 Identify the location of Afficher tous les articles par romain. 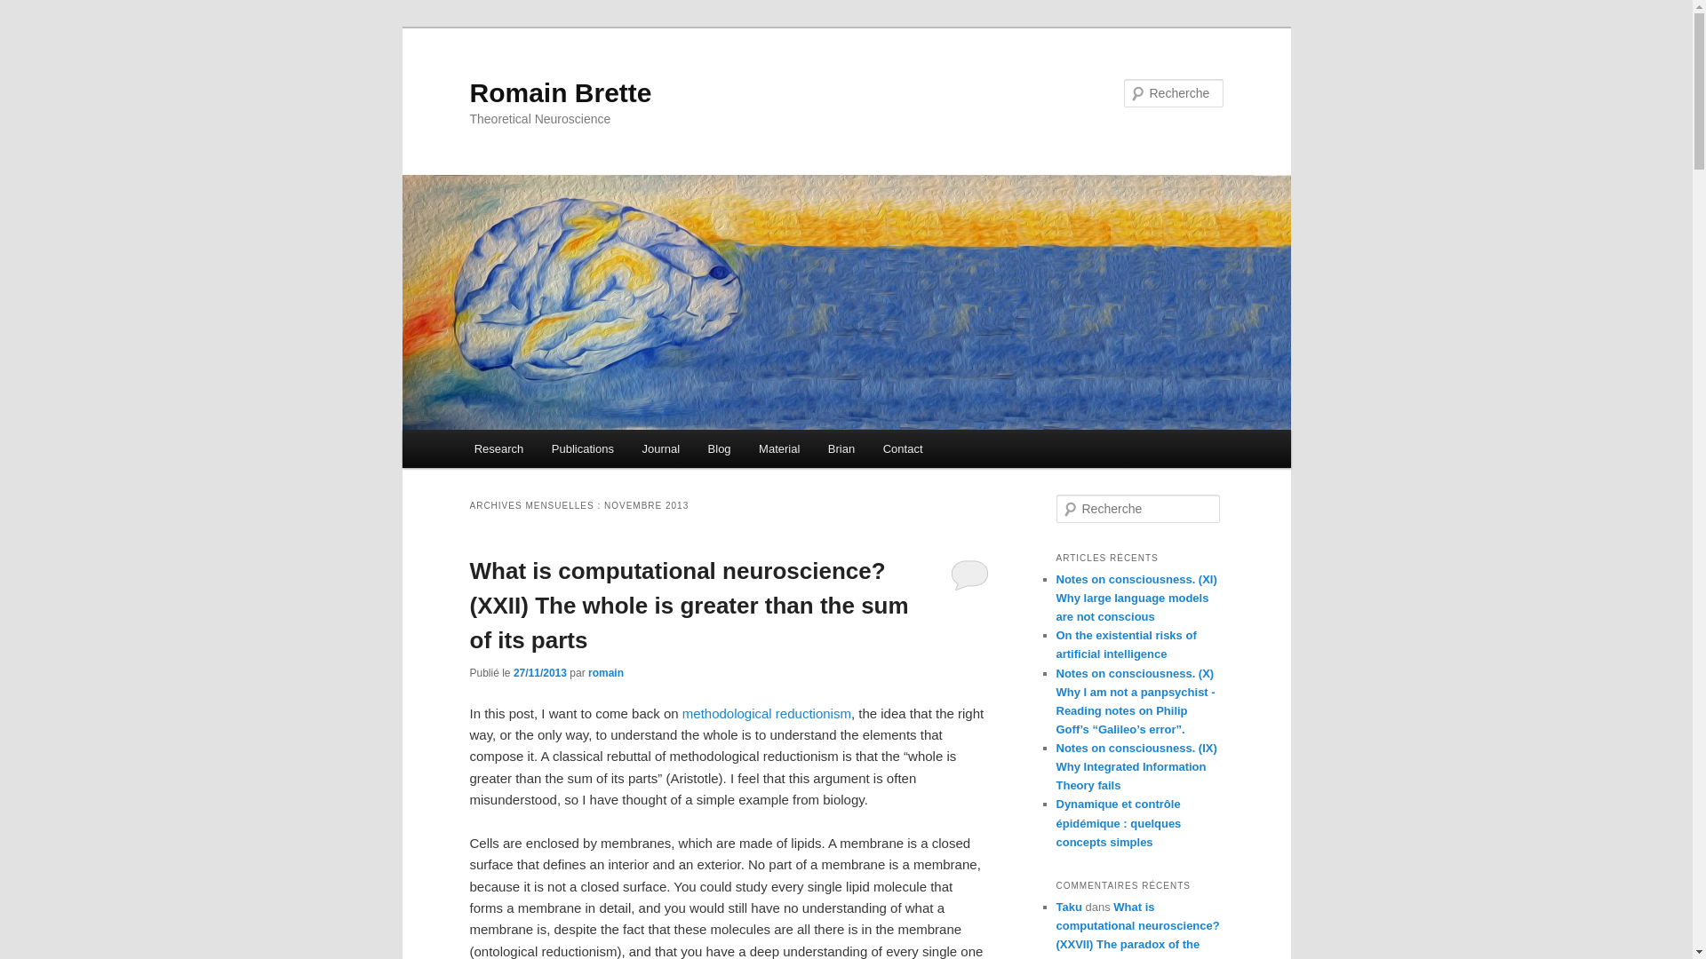
(606, 672).